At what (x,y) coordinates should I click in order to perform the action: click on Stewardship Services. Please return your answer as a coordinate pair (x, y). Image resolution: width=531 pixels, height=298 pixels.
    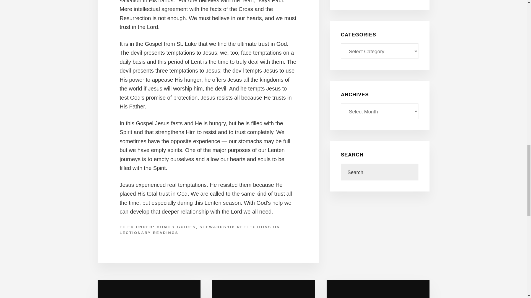
    Looking at the image, I should click on (263, 289).